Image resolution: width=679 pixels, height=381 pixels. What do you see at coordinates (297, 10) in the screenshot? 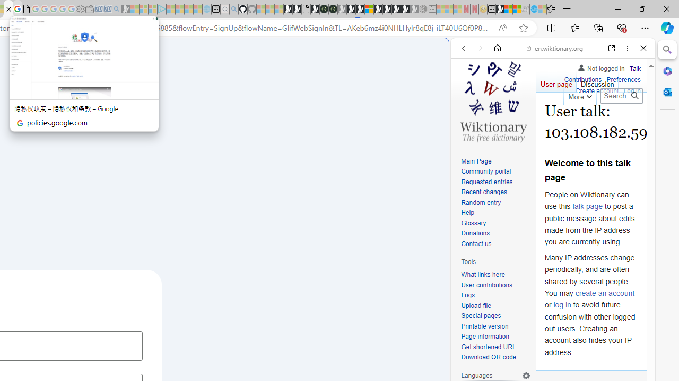
I see `Play Zoo Boom in your browser | Games from Microsoft Start` at bounding box center [297, 10].